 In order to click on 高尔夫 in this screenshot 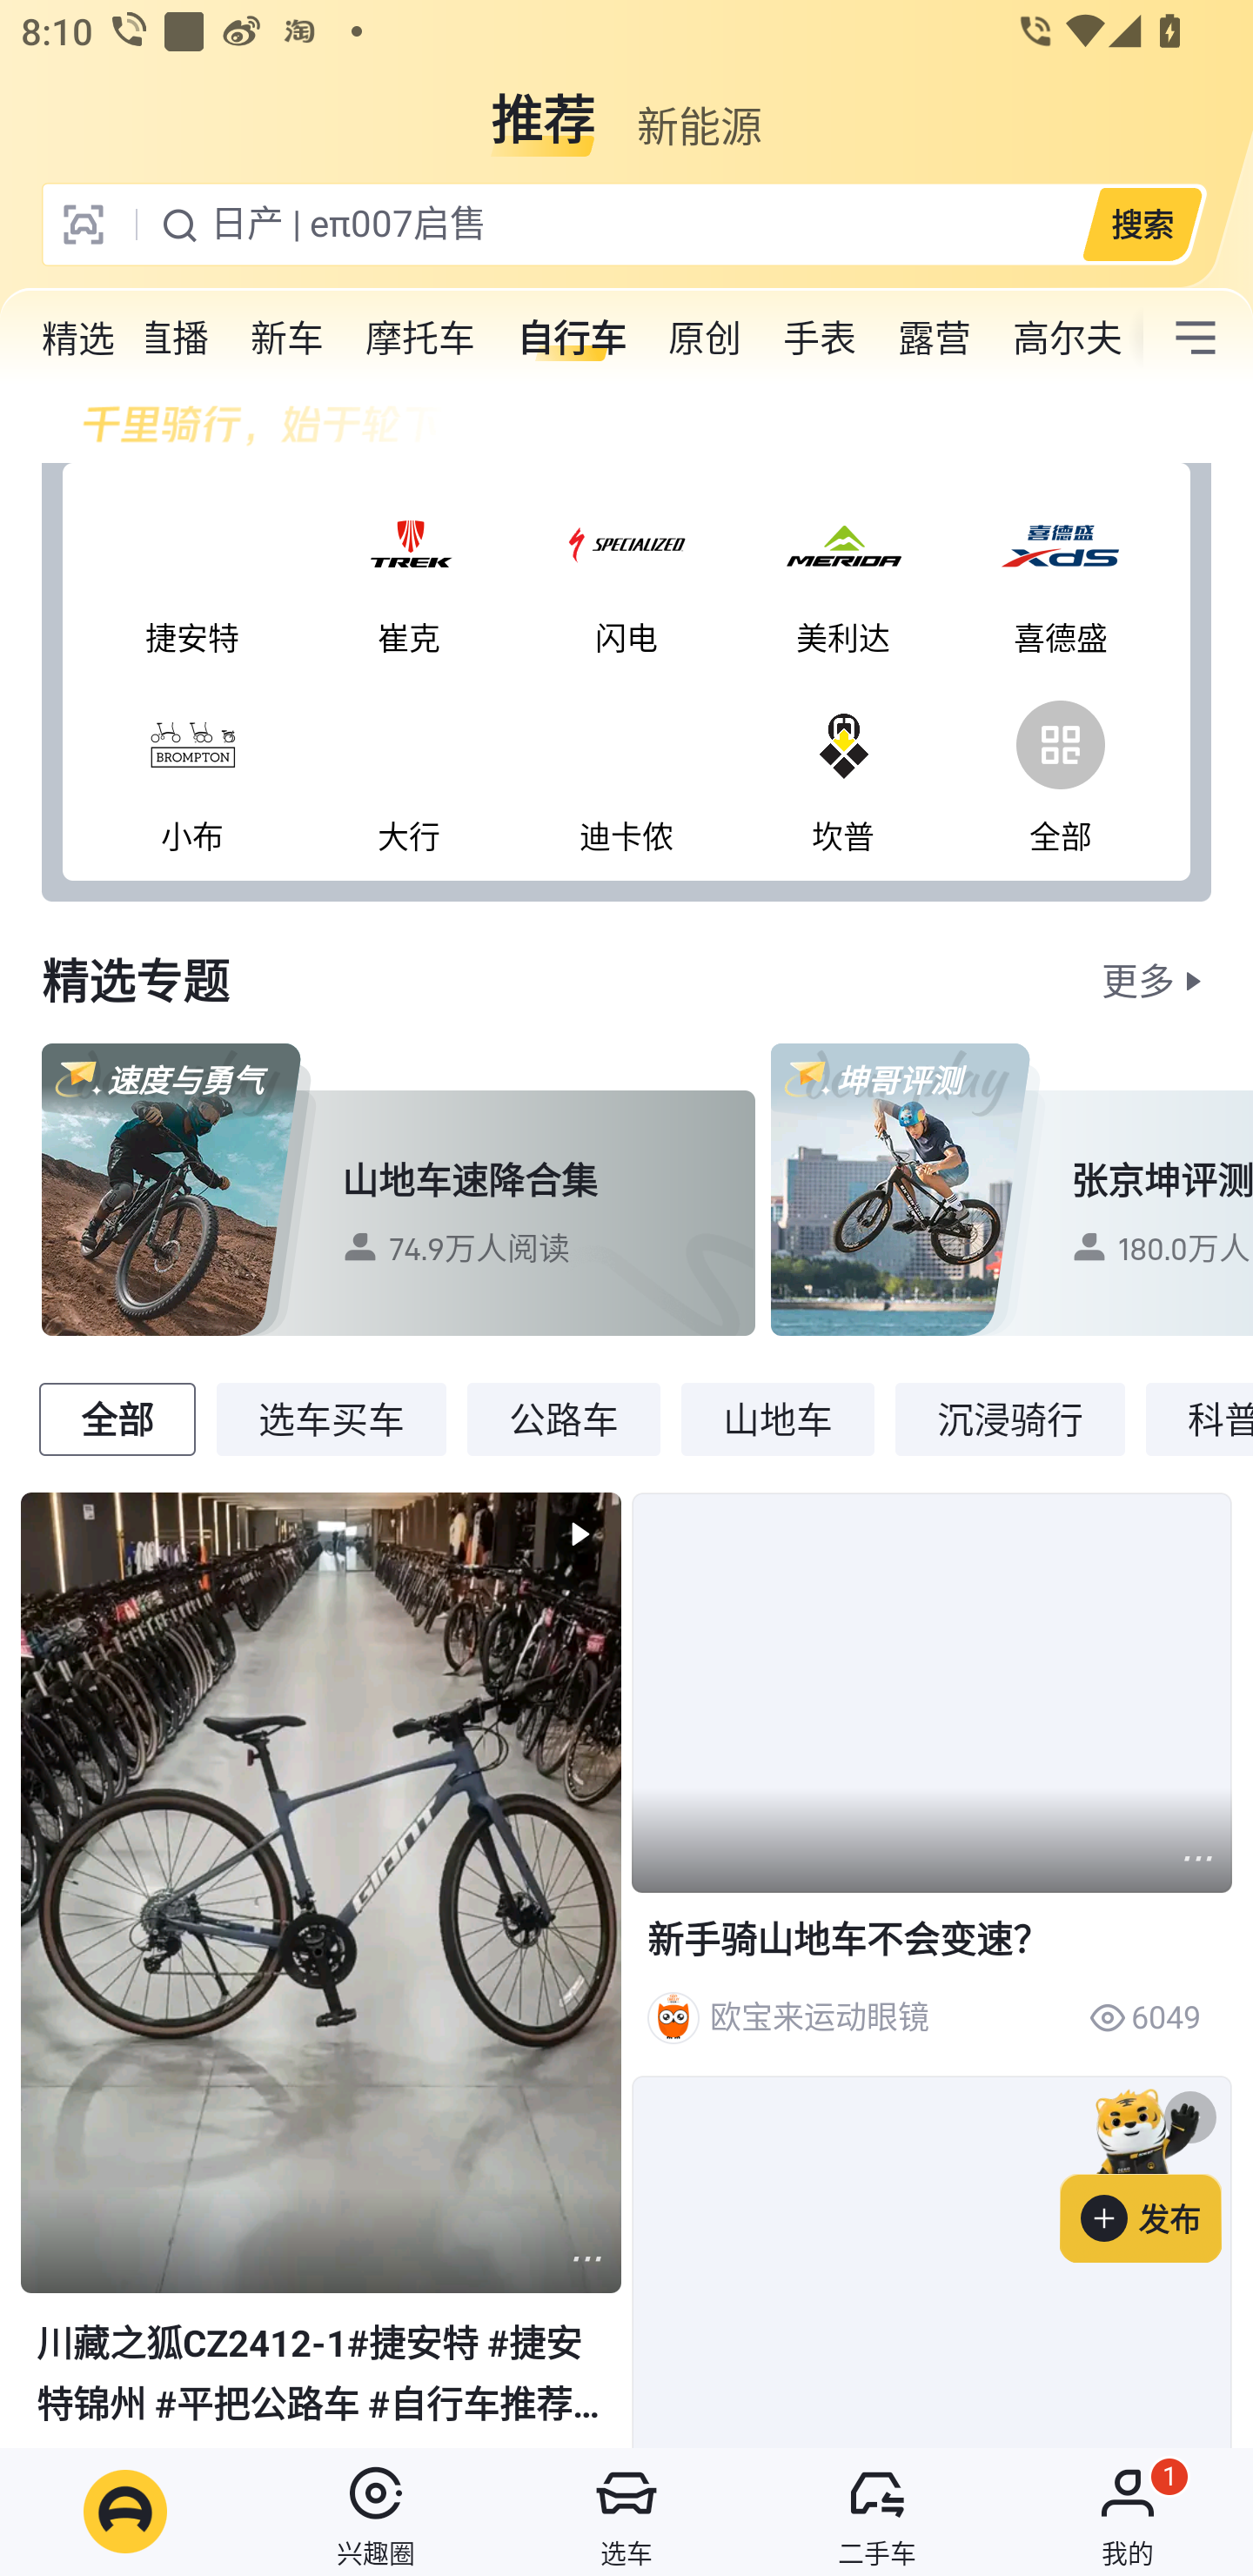, I will do `click(1067, 338)`.